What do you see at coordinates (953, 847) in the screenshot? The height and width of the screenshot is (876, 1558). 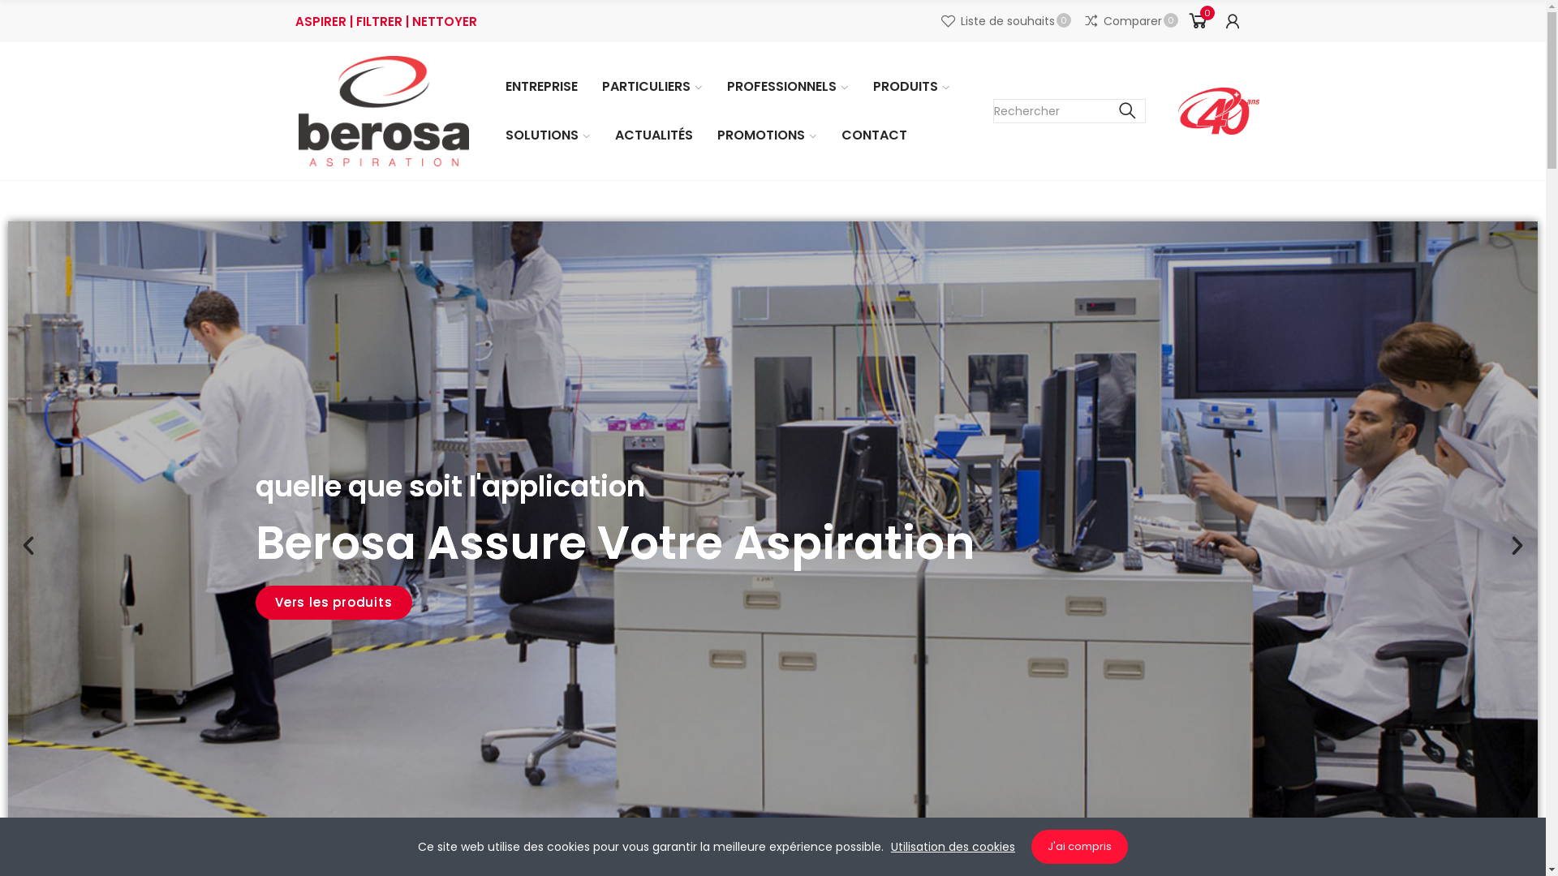 I see `Utilisation des cookies` at bounding box center [953, 847].